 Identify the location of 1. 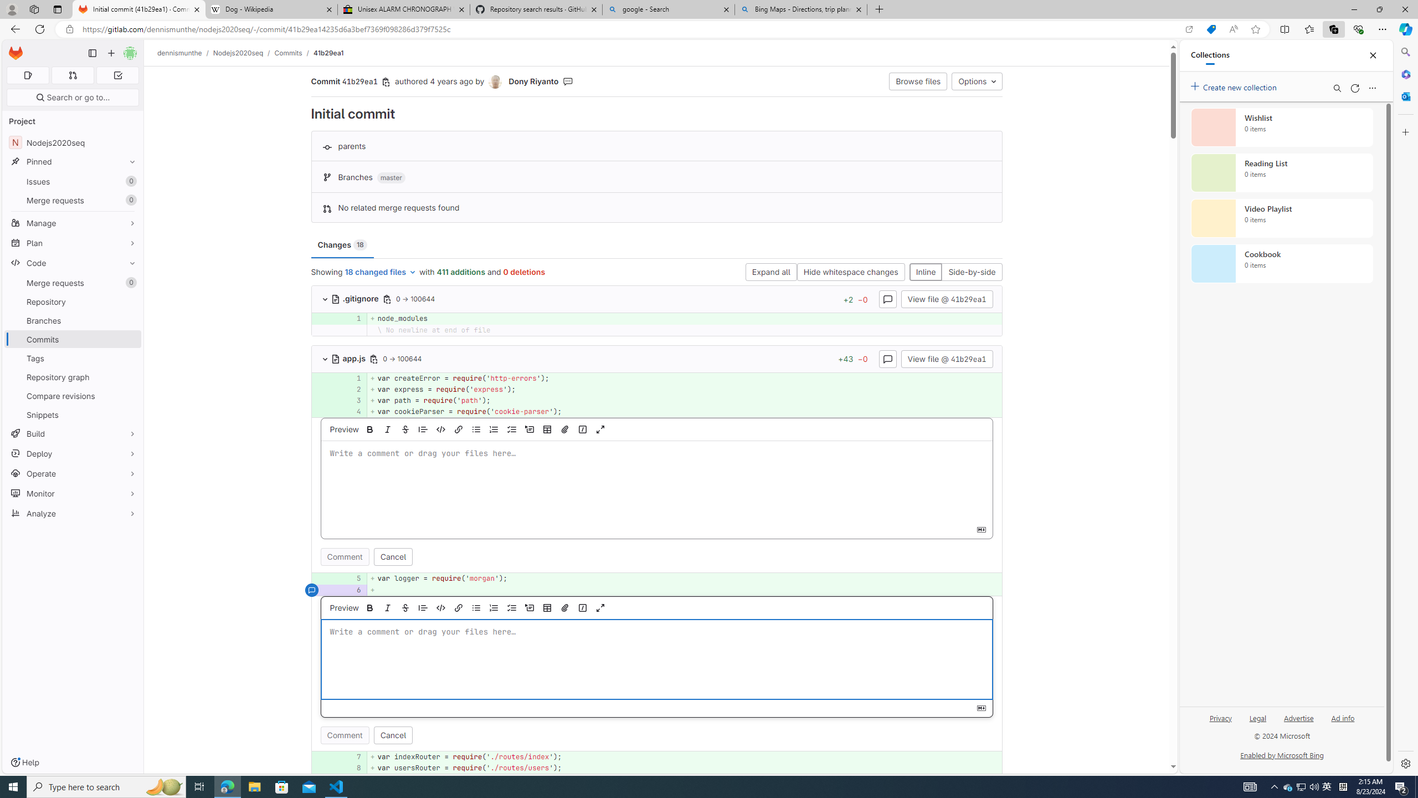
(353, 378).